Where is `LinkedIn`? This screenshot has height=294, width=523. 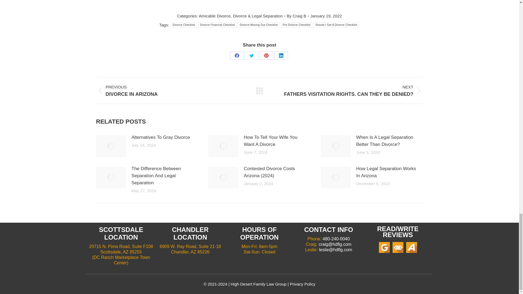
LinkedIn is located at coordinates (281, 56).